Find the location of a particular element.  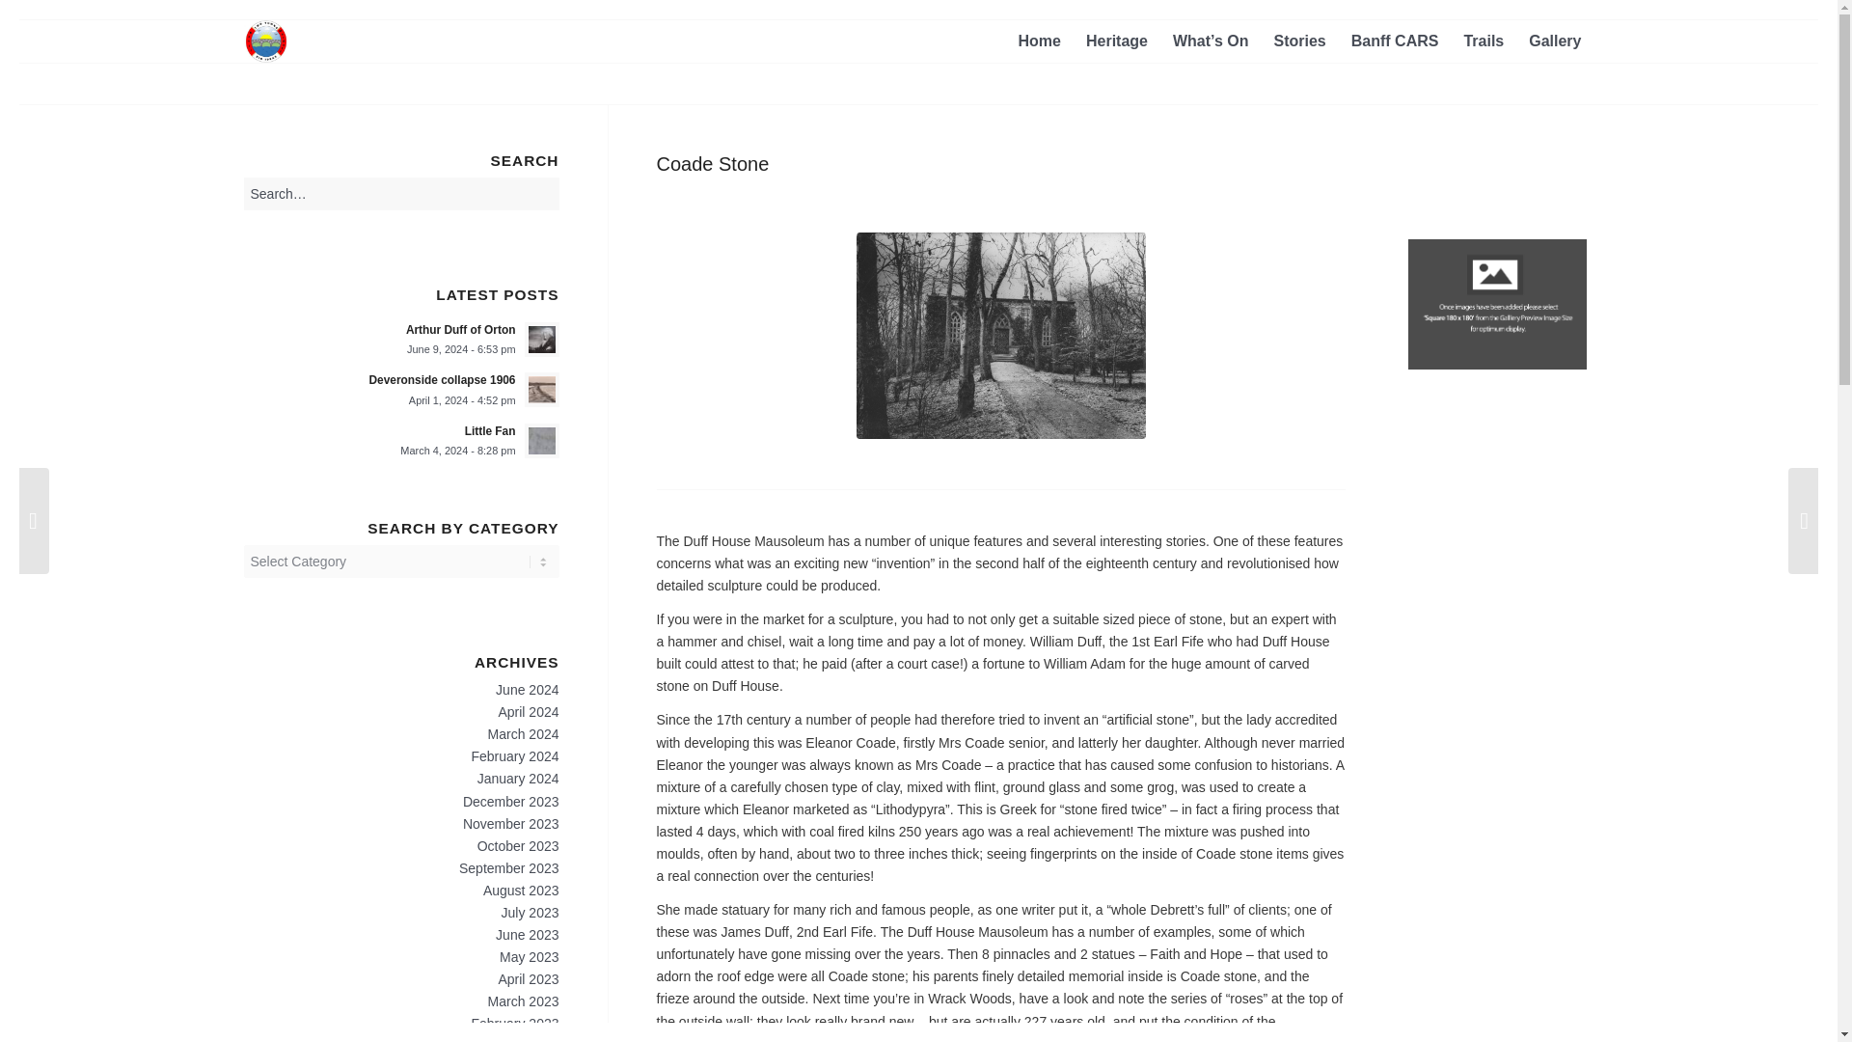

Image Gallery is located at coordinates (1117, 39).